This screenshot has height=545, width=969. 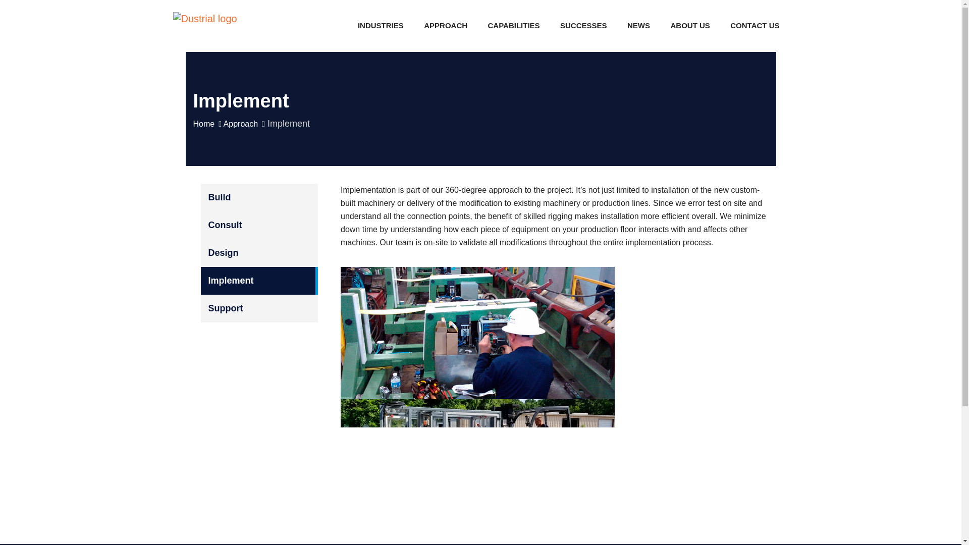 What do you see at coordinates (381, 25) in the screenshot?
I see `INDUSTRIES` at bounding box center [381, 25].